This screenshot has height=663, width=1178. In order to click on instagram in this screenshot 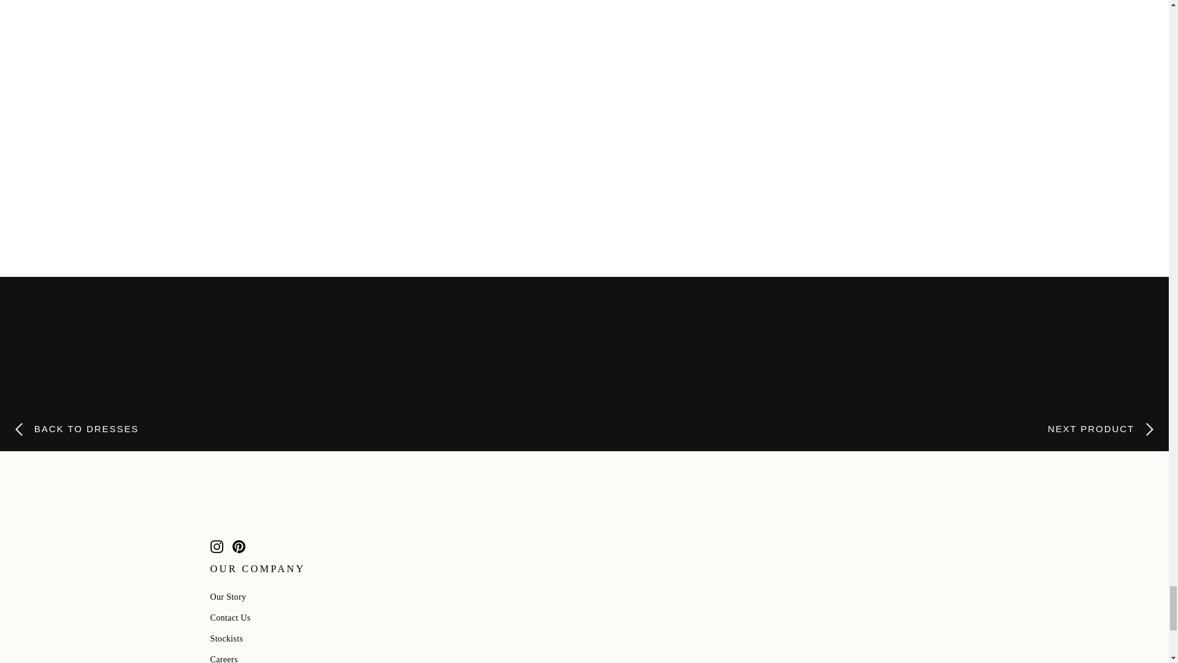, I will do `click(216, 546)`.